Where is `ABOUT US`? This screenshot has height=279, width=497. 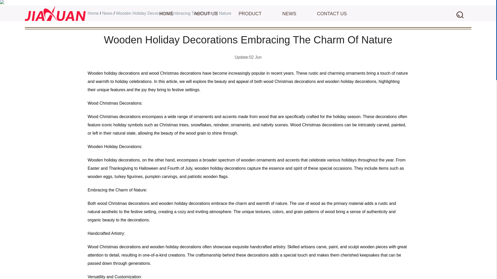 ABOUT US is located at coordinates (206, 13).